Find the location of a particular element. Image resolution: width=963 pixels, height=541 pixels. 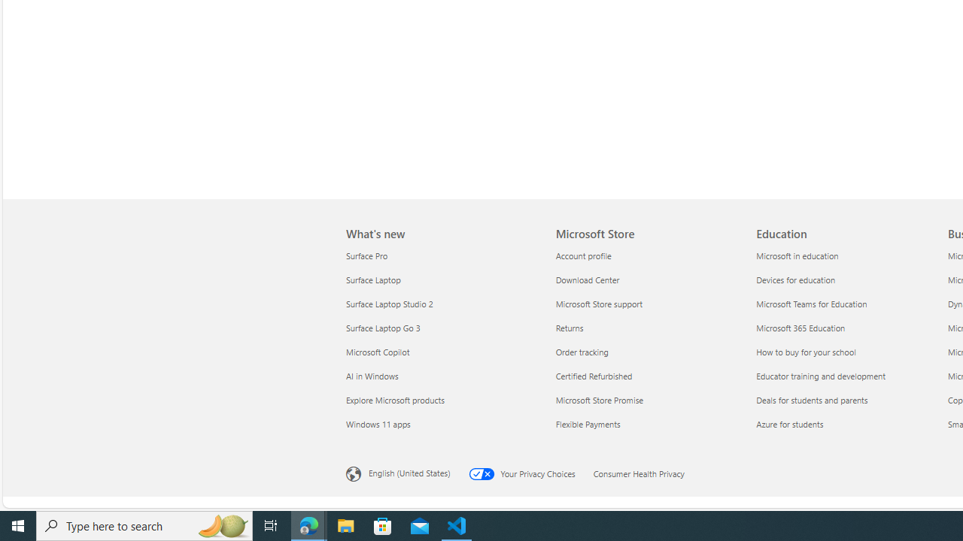

Microsoft Store support is located at coordinates (647, 304).